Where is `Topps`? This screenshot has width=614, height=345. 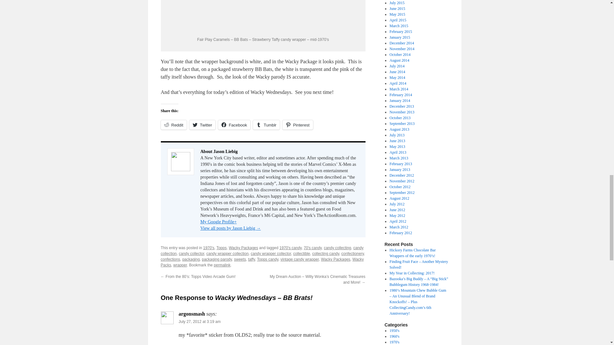
Topps is located at coordinates (221, 248).